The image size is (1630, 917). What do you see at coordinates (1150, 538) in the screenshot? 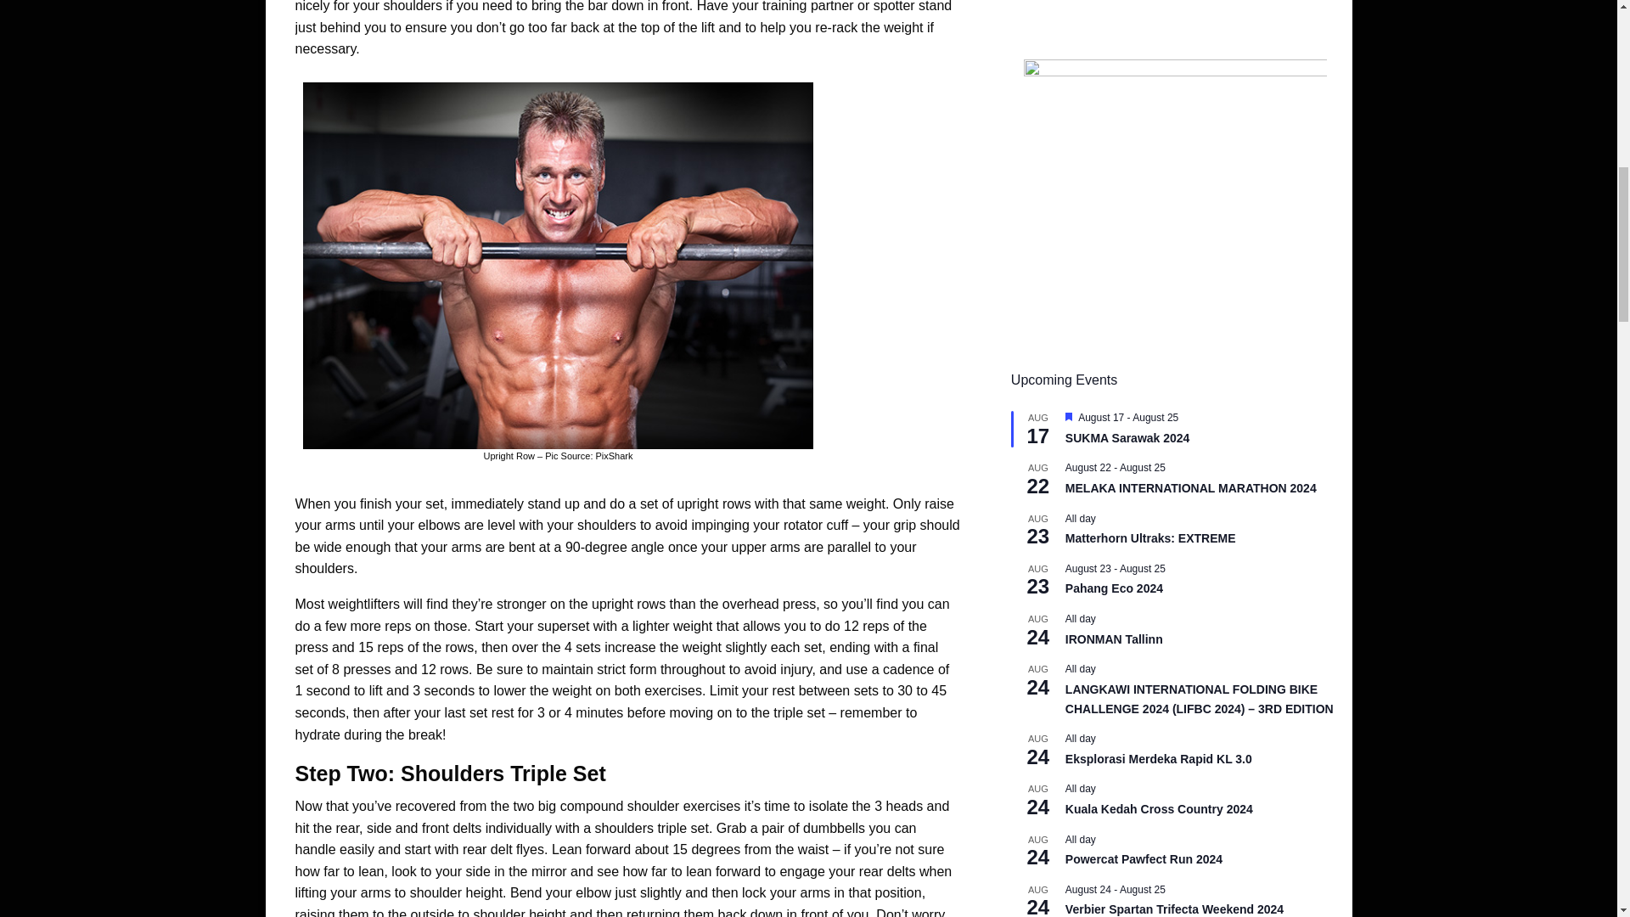
I see `Matterhorn Ultraks: EXTREME` at bounding box center [1150, 538].